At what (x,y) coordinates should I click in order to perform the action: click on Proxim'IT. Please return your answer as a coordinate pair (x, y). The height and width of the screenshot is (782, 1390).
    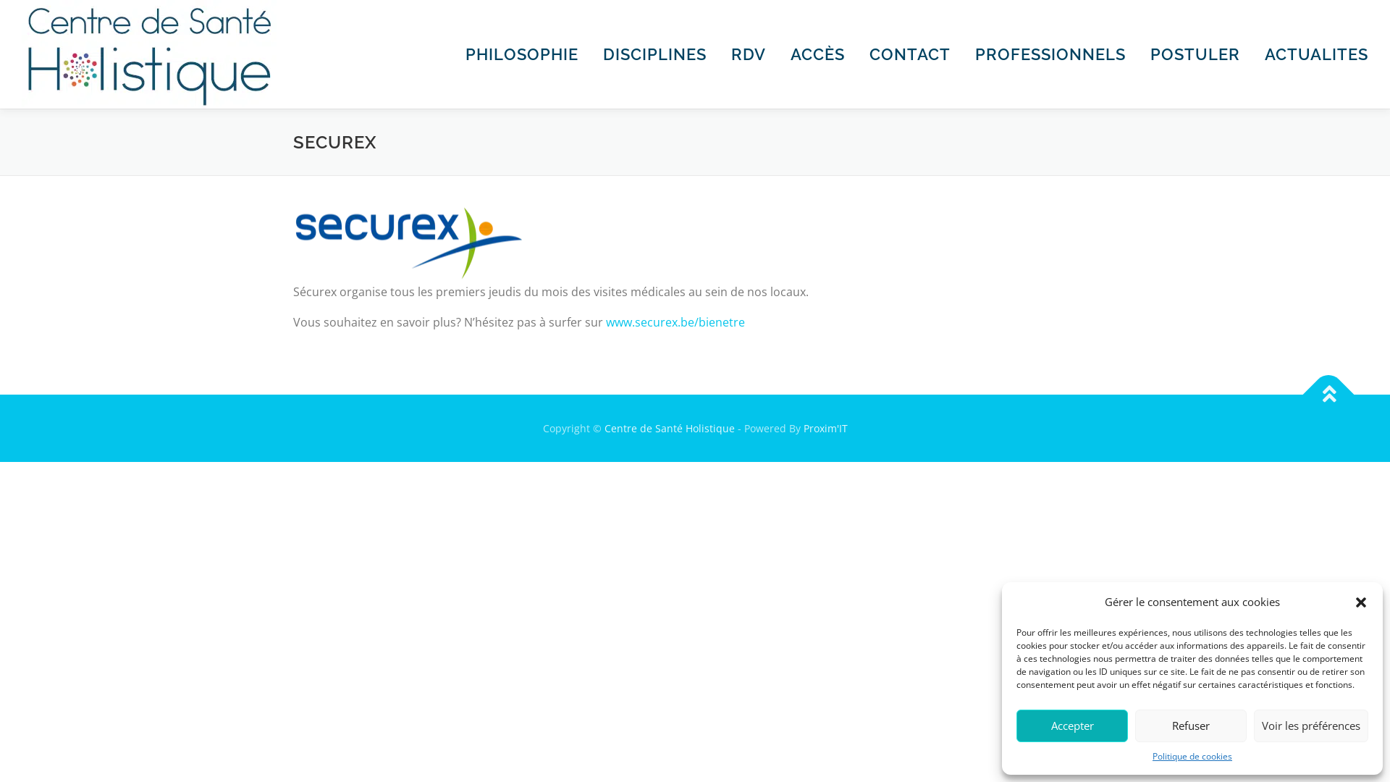
    Looking at the image, I should click on (825, 429).